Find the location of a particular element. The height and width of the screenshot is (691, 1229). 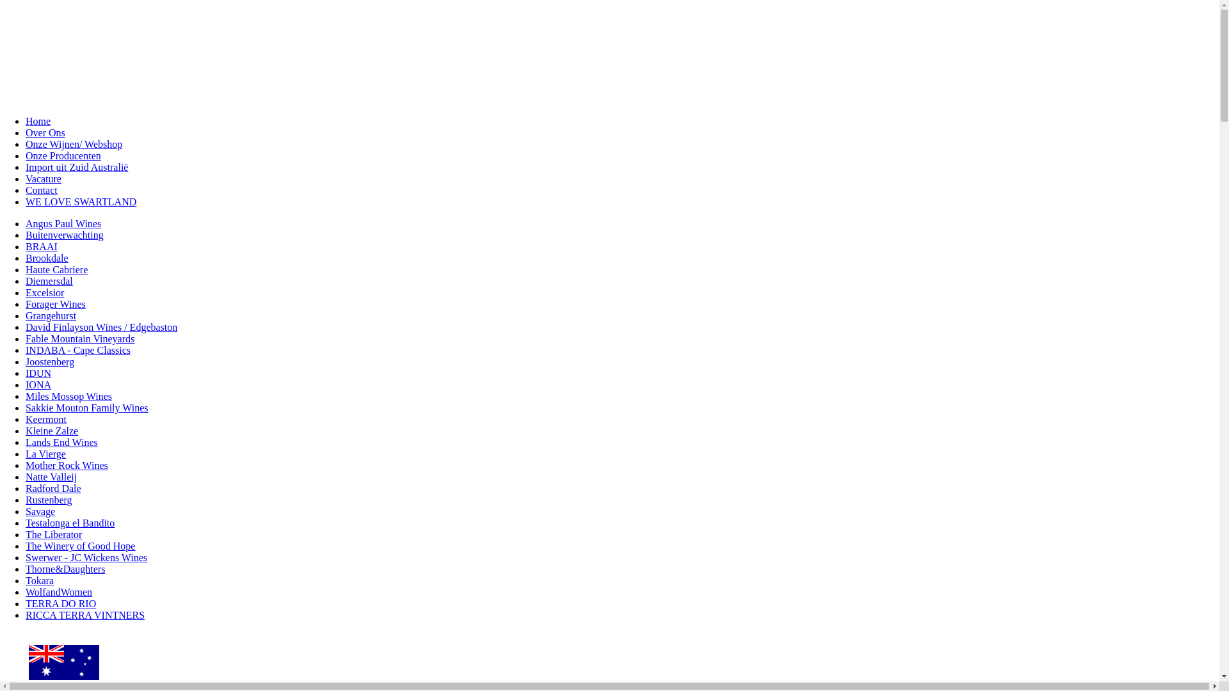

Over Ons is located at coordinates (45, 133).